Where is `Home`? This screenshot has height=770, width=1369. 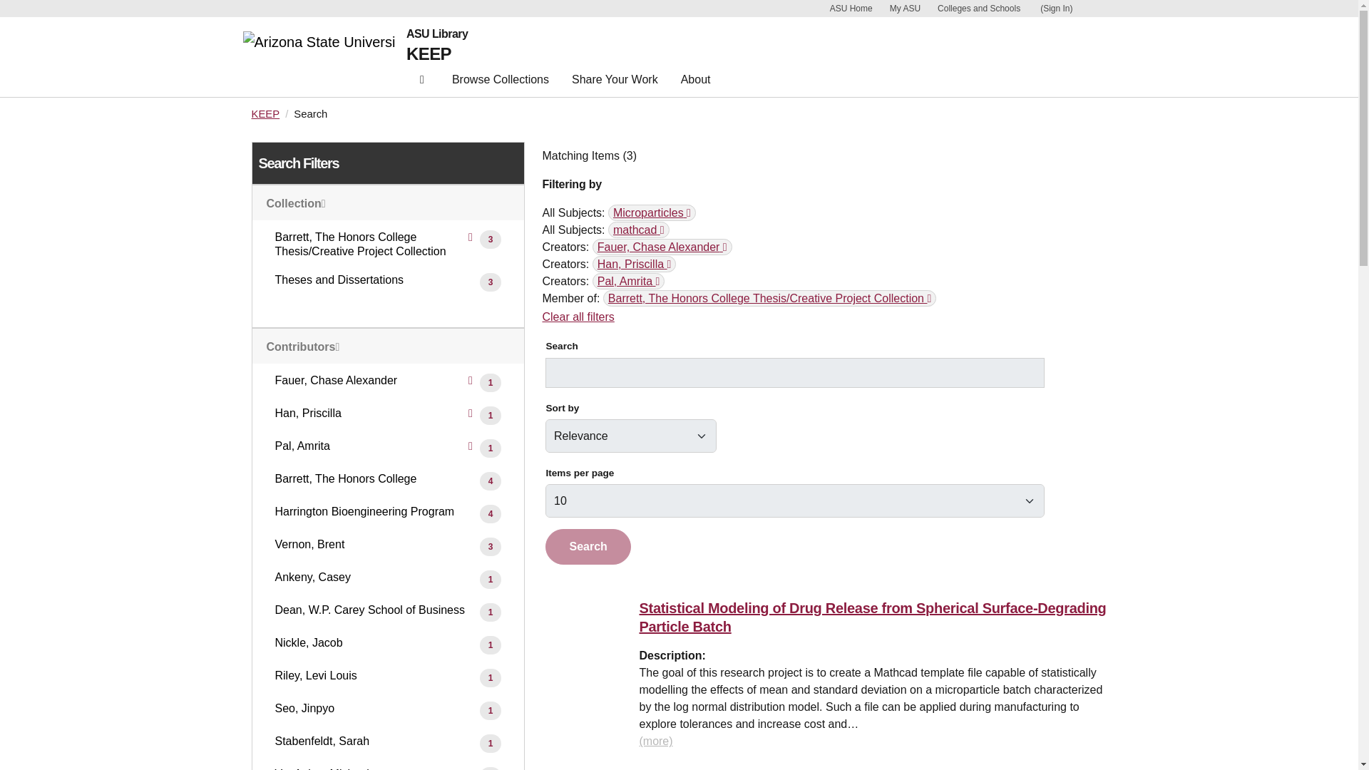
Home is located at coordinates (324, 57).